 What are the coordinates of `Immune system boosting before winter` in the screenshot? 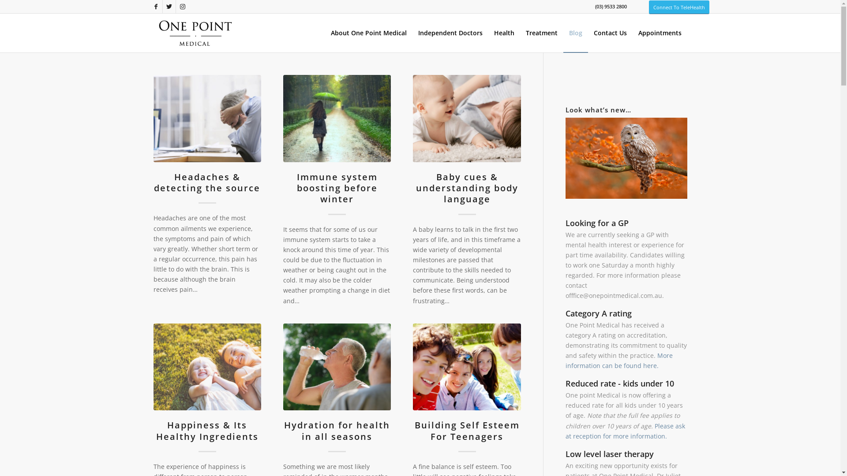 It's located at (337, 188).